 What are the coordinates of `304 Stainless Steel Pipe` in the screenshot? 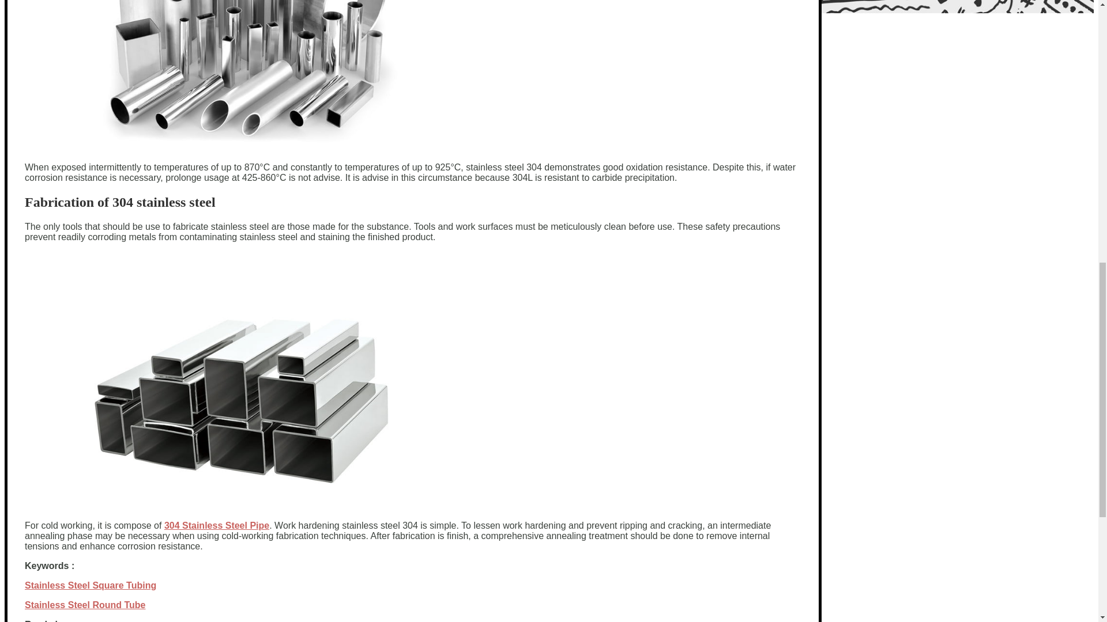 It's located at (216, 525).